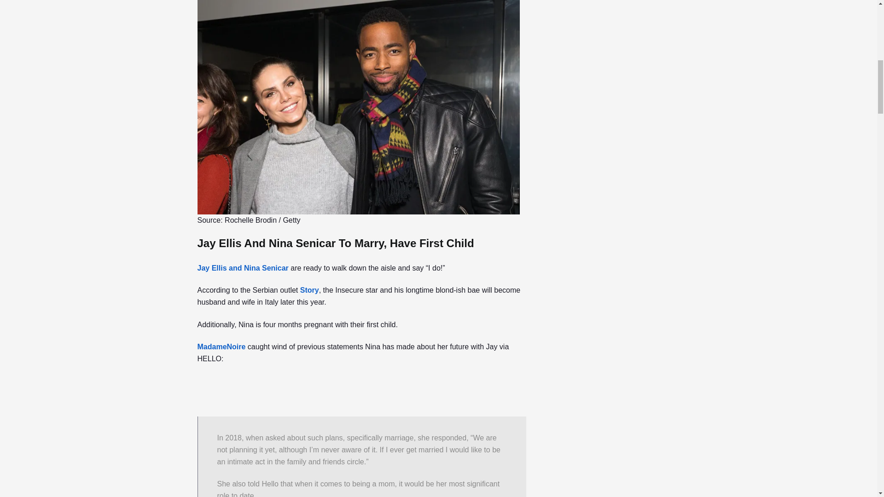  I want to click on Story, so click(309, 290).